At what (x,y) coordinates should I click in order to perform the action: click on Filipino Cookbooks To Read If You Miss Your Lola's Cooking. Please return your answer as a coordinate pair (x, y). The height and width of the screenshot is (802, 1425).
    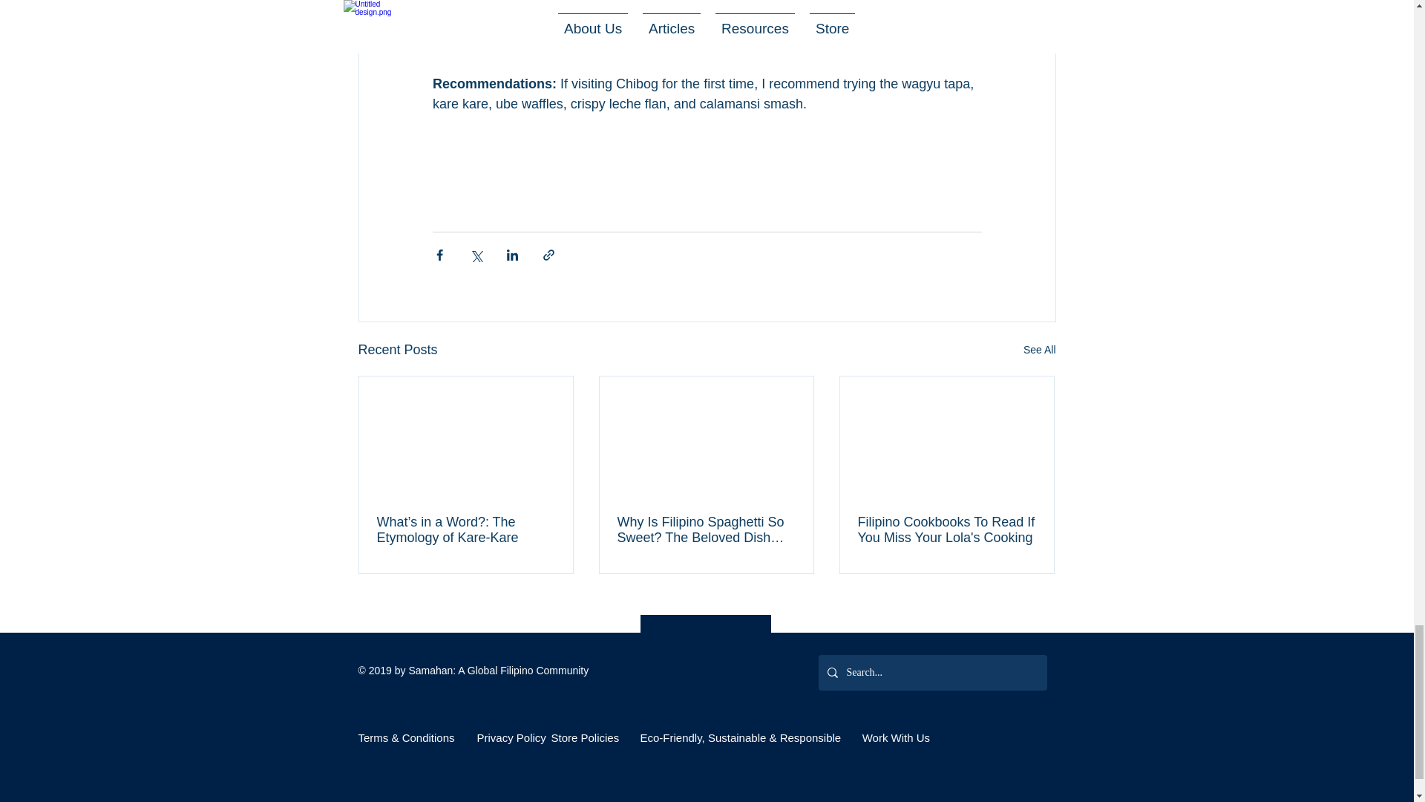
    Looking at the image, I should click on (946, 530).